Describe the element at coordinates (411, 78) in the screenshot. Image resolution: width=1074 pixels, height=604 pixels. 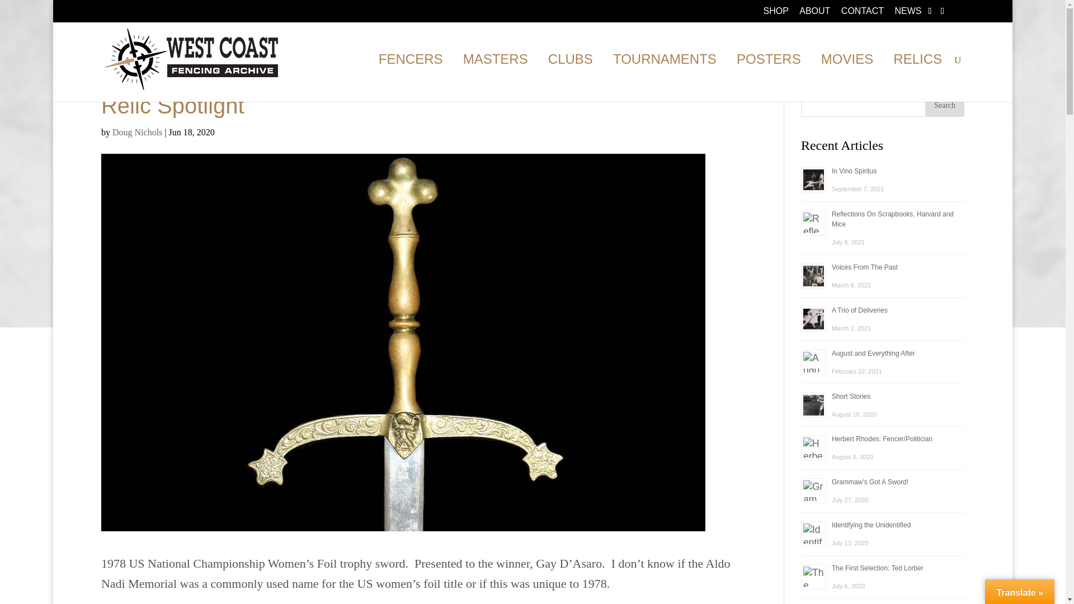
I see `FENCERS` at that location.